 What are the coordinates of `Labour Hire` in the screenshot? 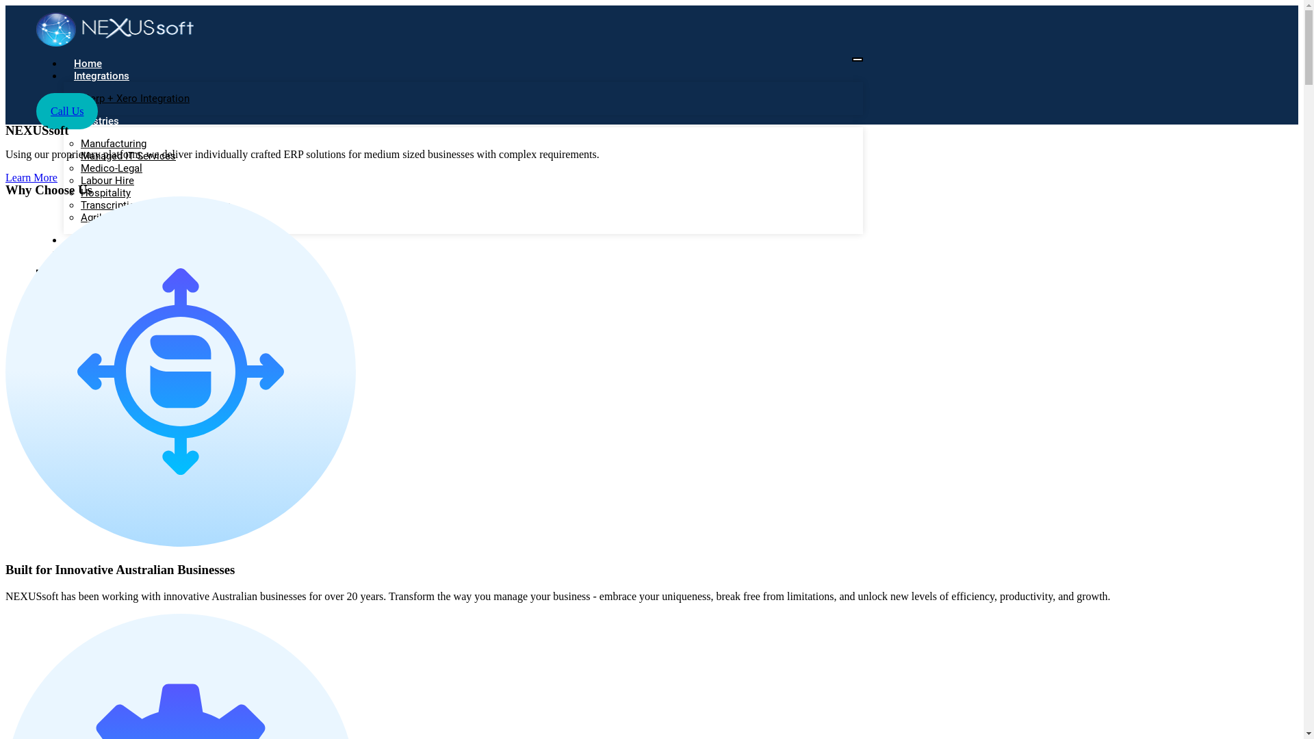 It's located at (107, 181).